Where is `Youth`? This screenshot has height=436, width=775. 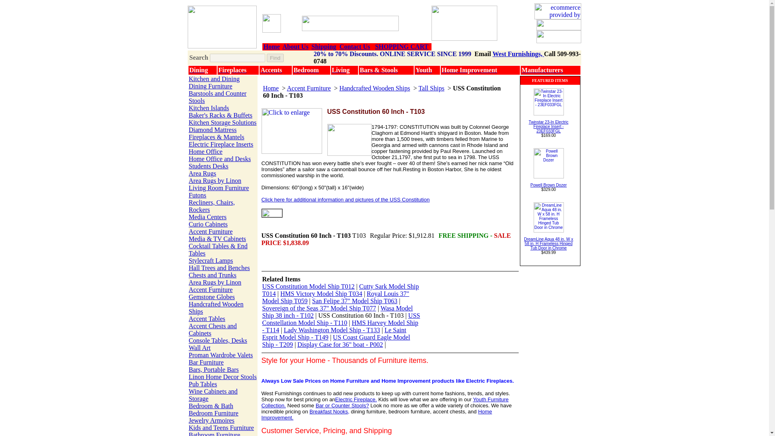 Youth is located at coordinates (423, 70).